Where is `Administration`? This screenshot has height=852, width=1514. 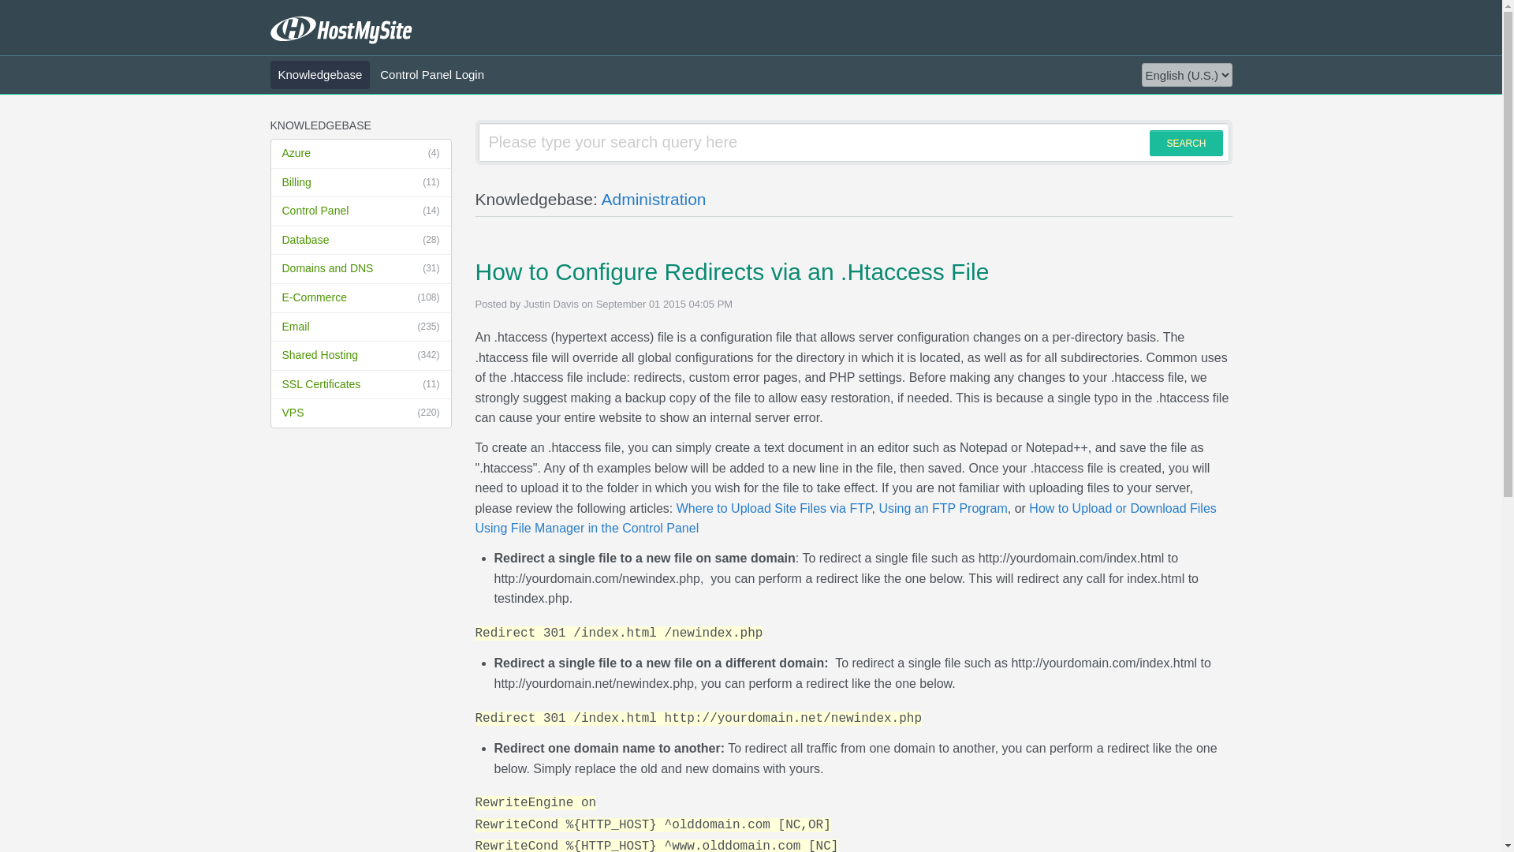 Administration is located at coordinates (653, 199).